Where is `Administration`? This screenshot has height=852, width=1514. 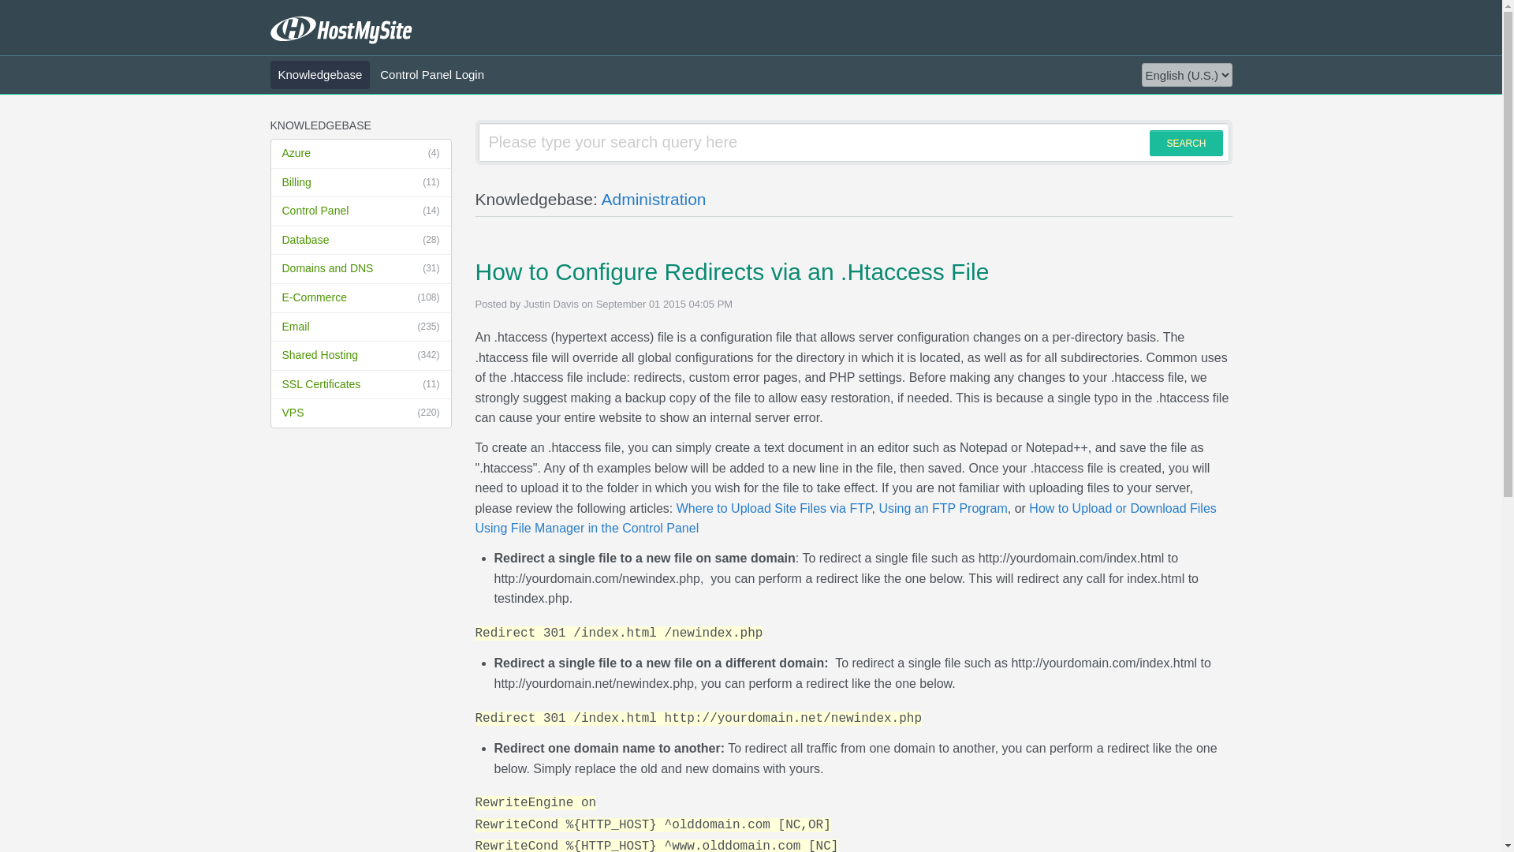 Administration is located at coordinates (653, 199).